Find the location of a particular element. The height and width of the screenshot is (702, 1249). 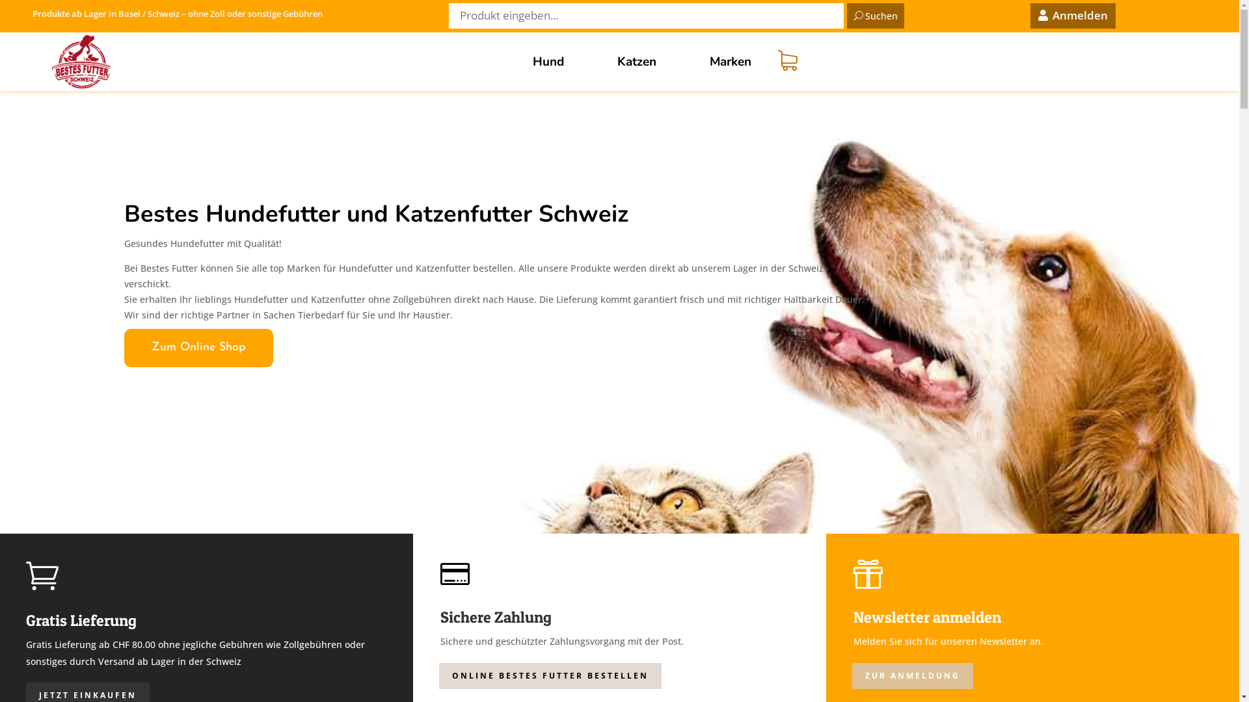

Katzen is located at coordinates (636, 62).